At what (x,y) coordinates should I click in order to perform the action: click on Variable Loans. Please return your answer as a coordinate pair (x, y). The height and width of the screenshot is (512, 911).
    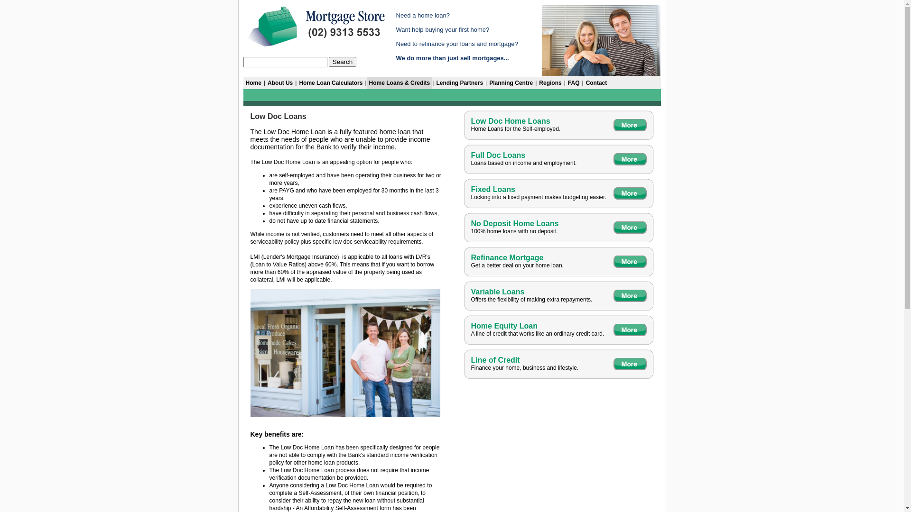
    Looking at the image, I should click on (497, 292).